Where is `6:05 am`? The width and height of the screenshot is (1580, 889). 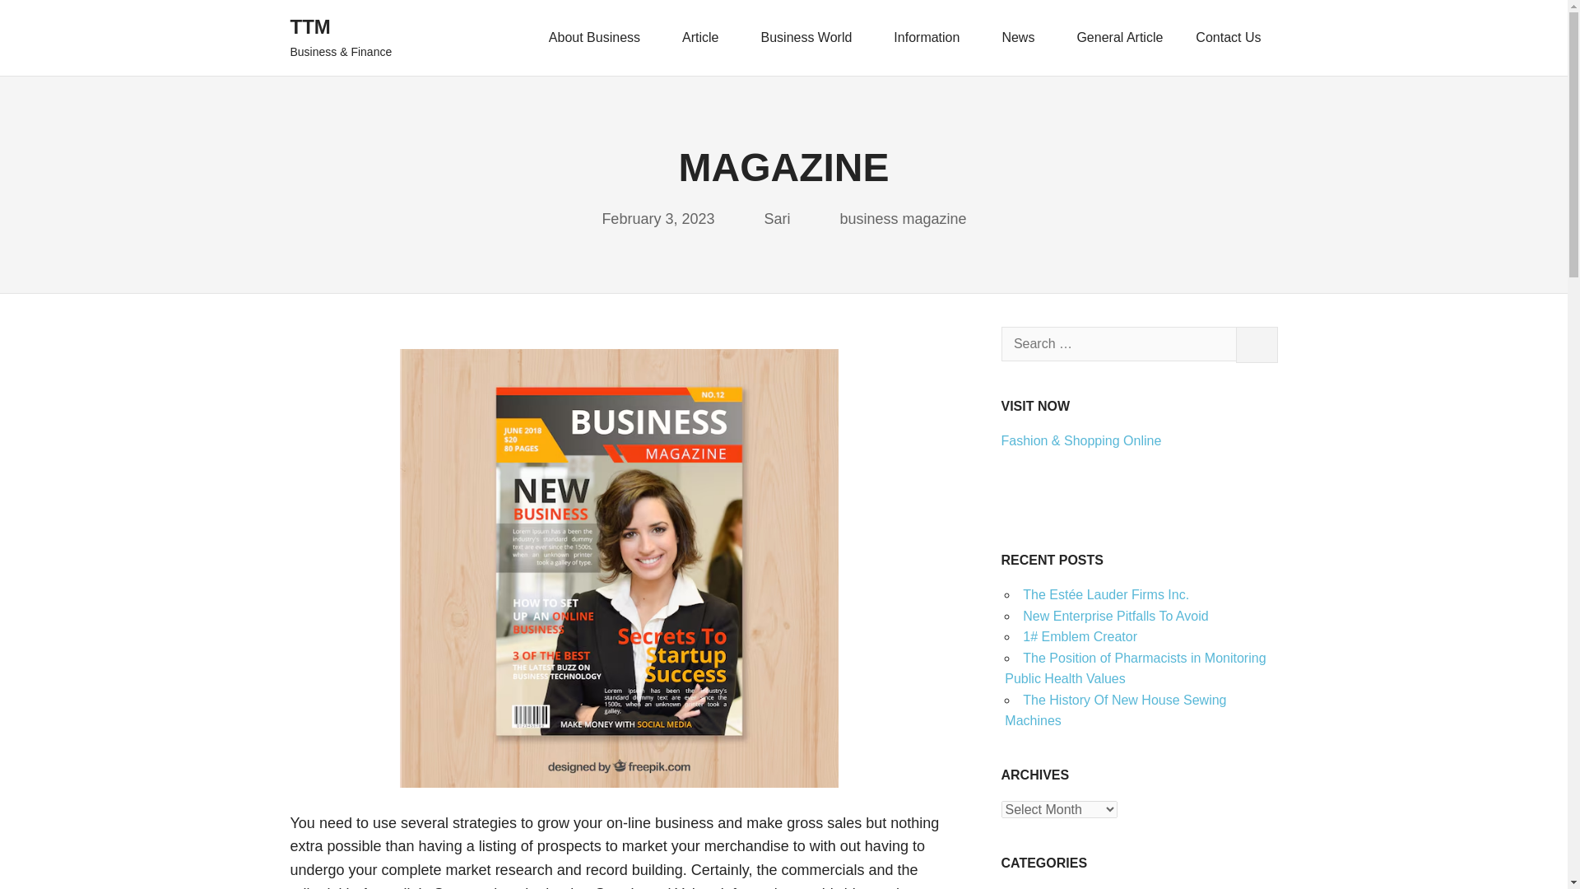
6:05 am is located at coordinates (658, 219).